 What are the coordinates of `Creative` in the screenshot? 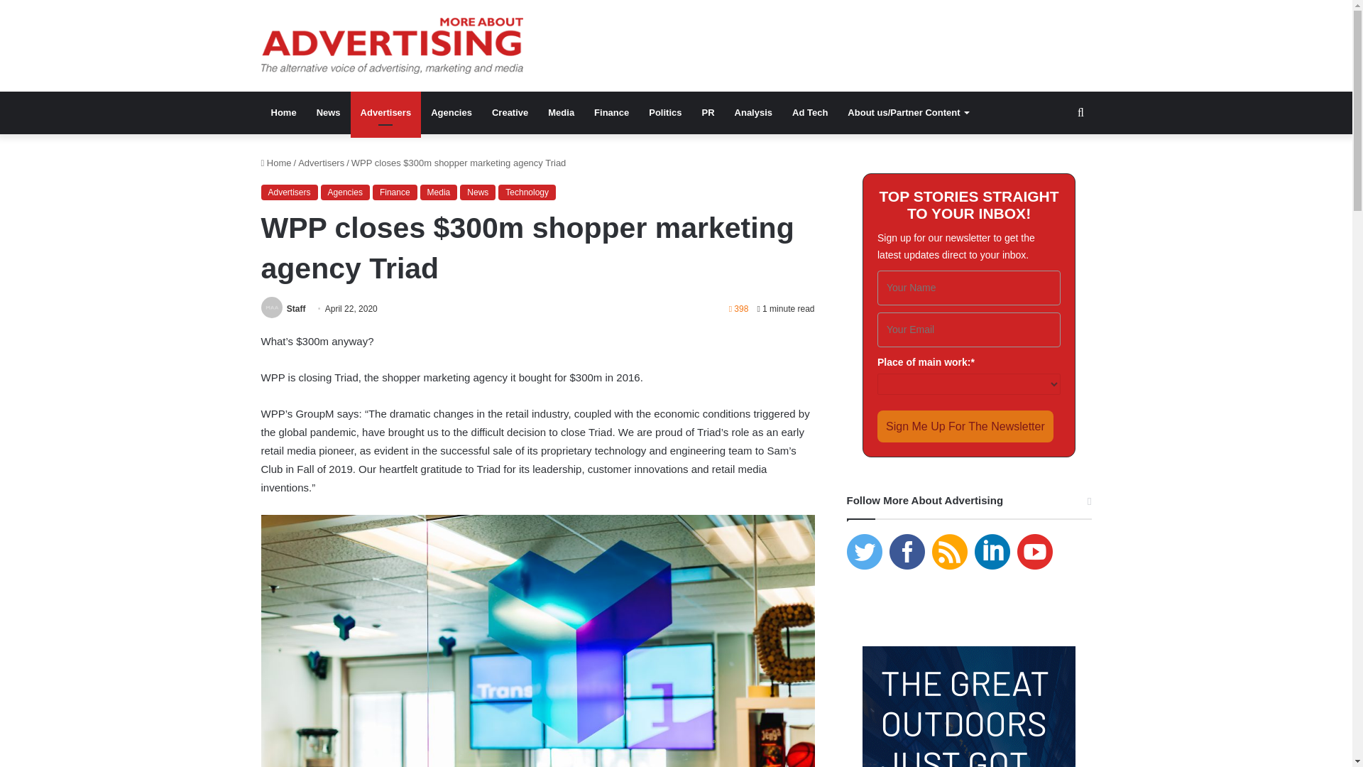 It's located at (510, 112).